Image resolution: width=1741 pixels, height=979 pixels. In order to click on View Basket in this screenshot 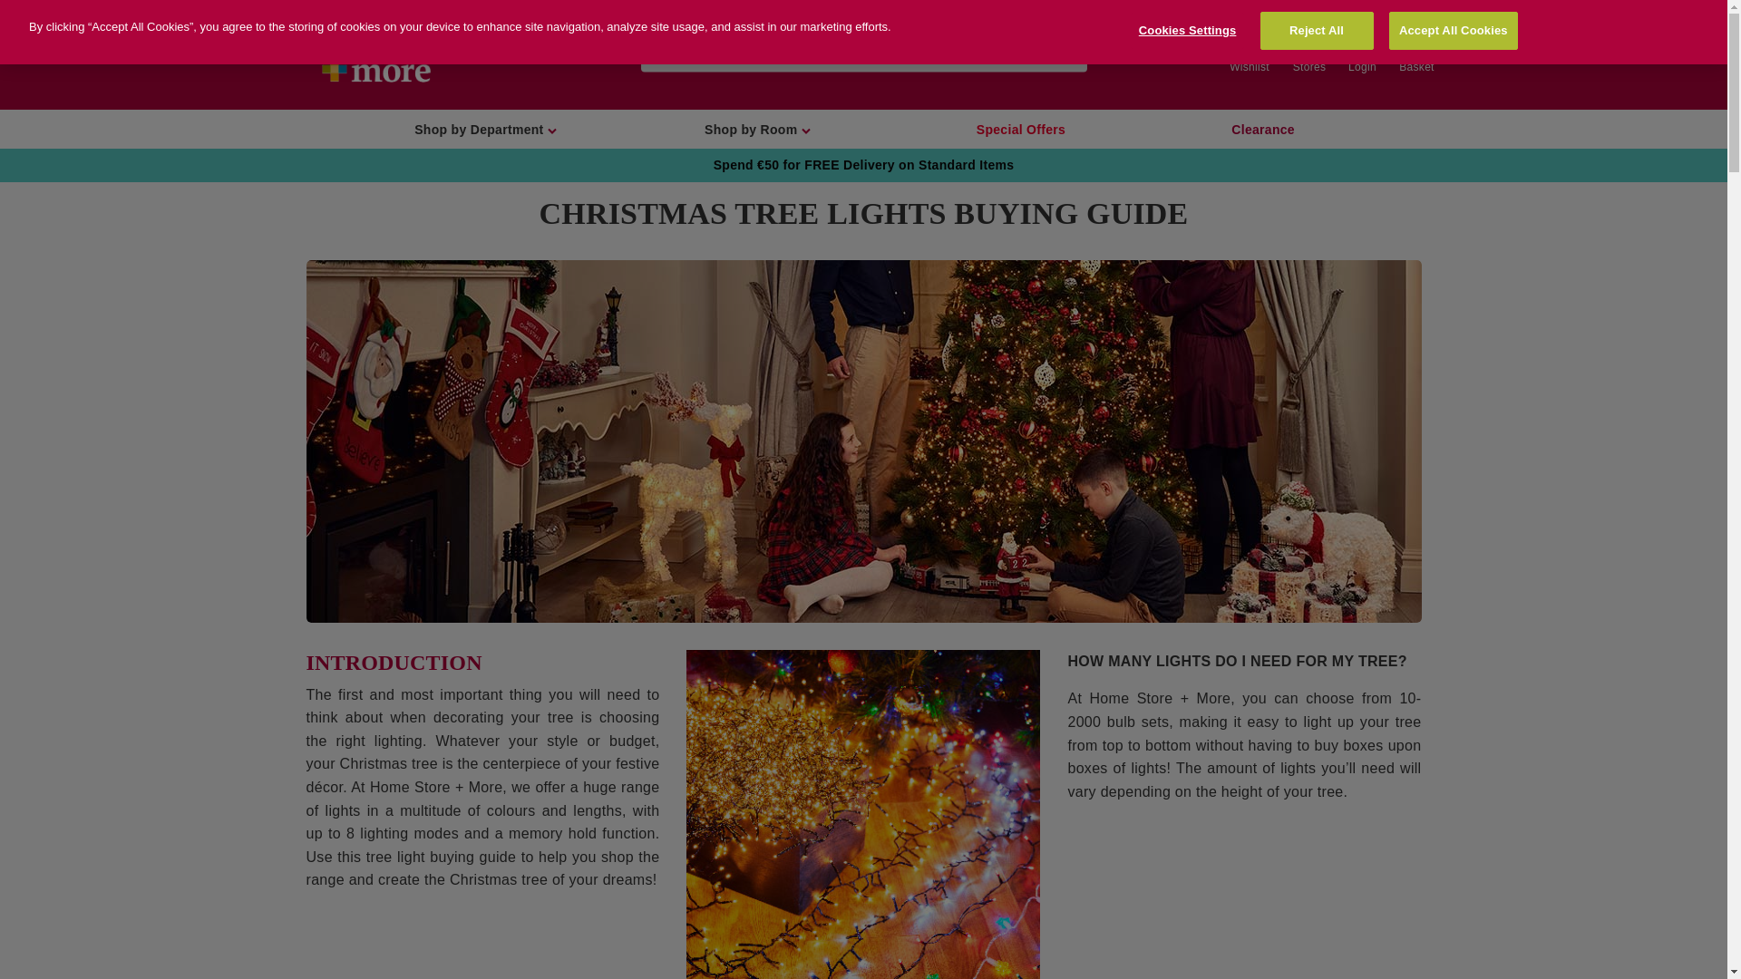, I will do `click(1416, 54)`.